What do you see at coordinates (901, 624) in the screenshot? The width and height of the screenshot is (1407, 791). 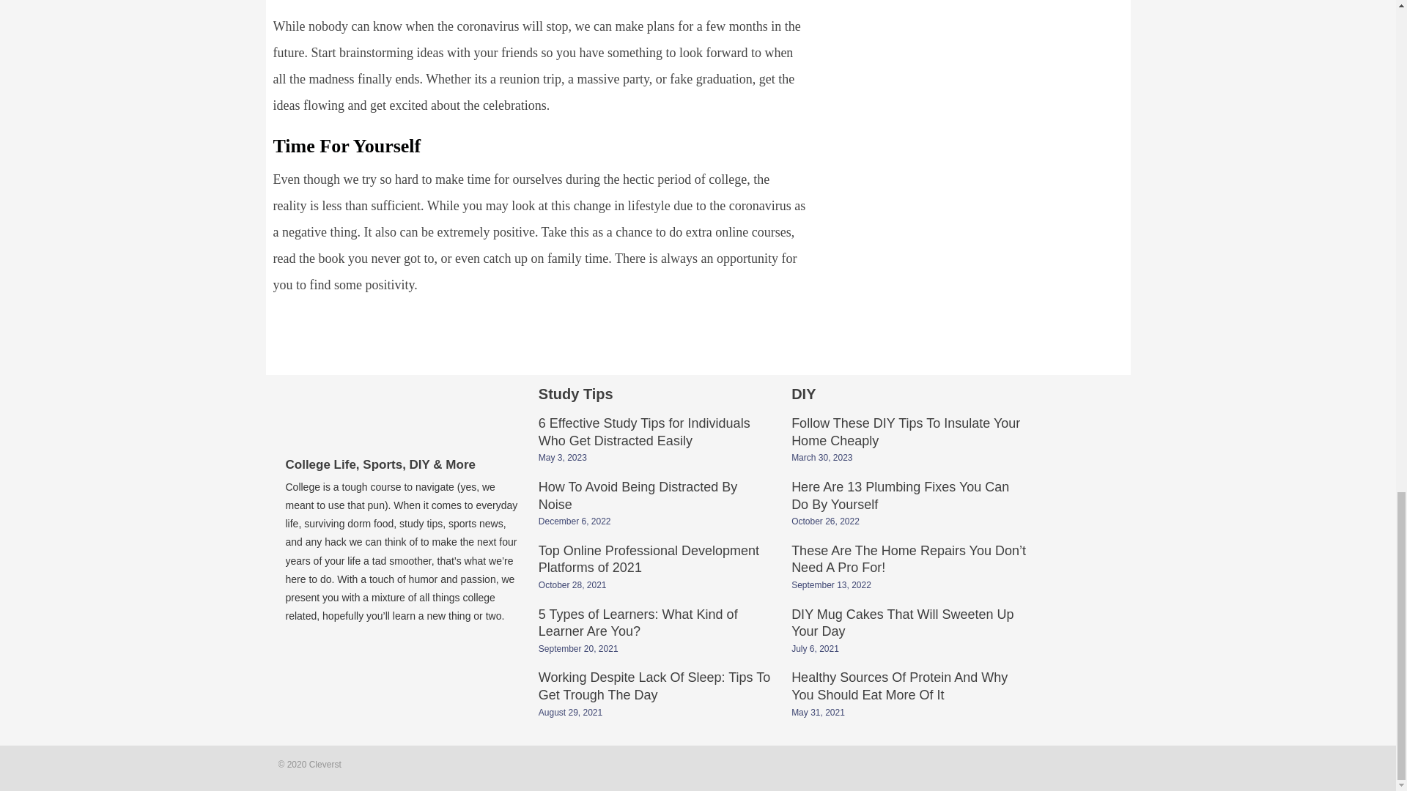 I see `DIY Mug Cakes That Will Sweeten Up Your Day` at bounding box center [901, 624].